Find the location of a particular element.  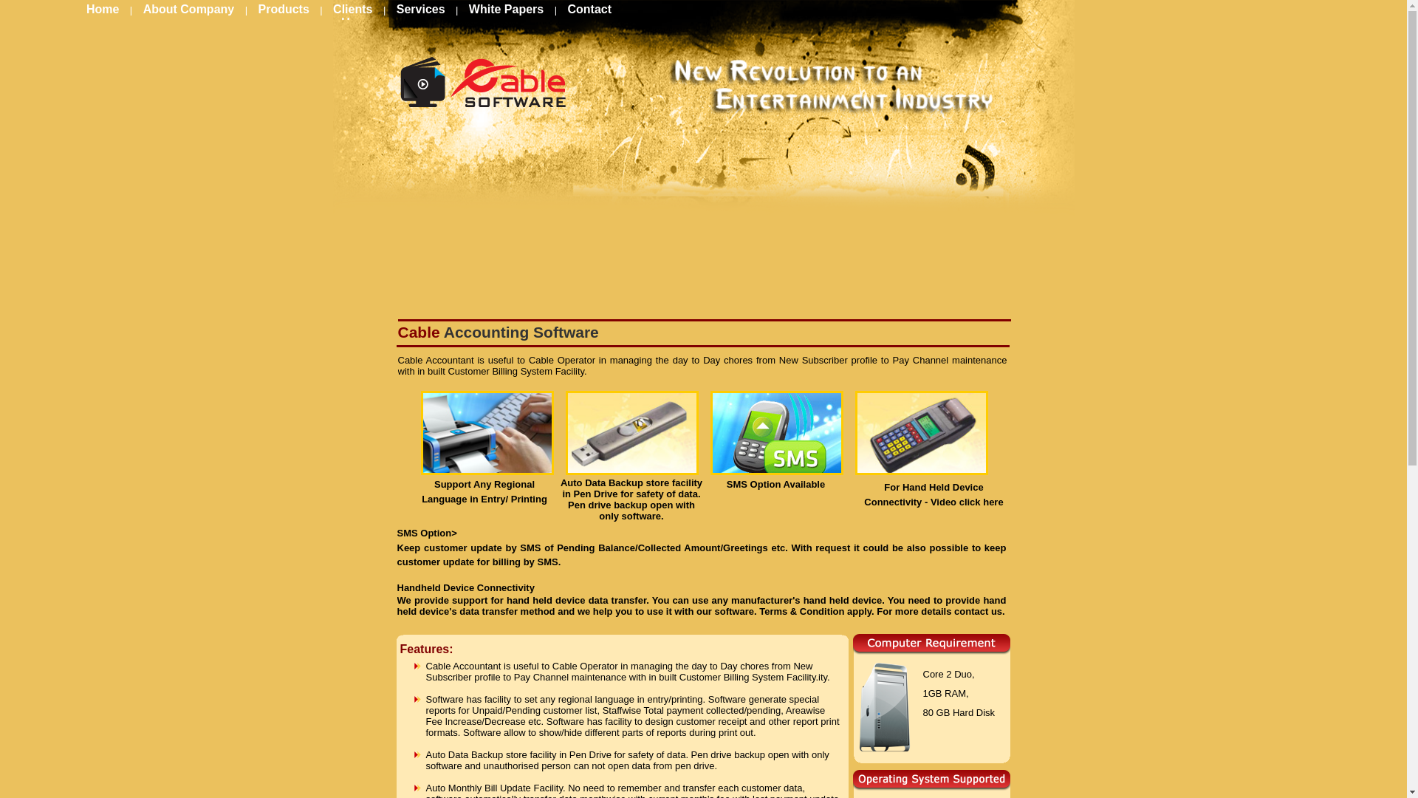

About Company is located at coordinates (189, 9).